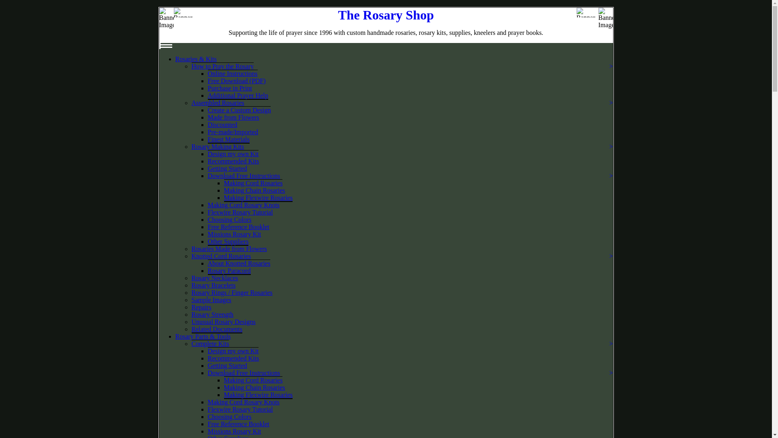 This screenshot has height=438, width=778. What do you see at coordinates (229, 88) in the screenshot?
I see `Purchase in Print` at bounding box center [229, 88].